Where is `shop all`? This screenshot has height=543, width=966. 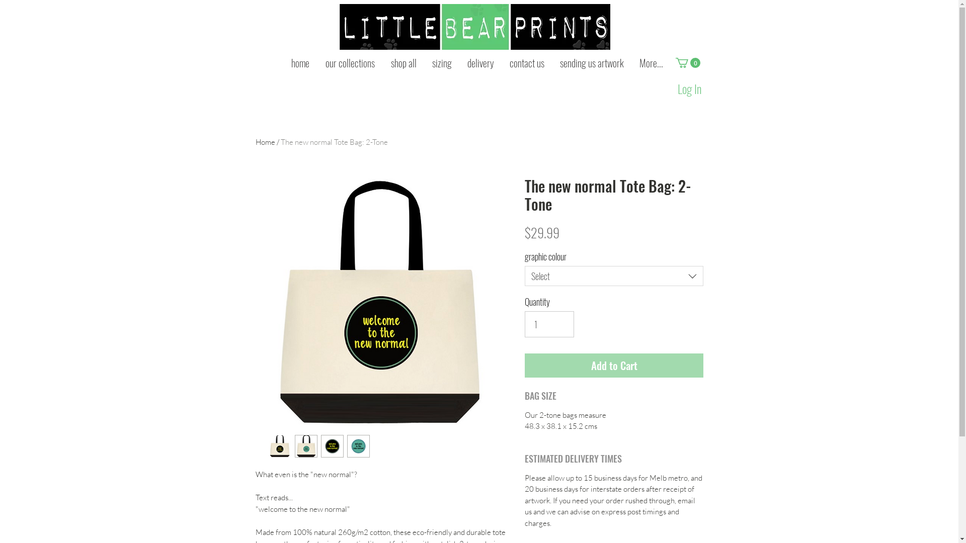
shop all is located at coordinates (404, 63).